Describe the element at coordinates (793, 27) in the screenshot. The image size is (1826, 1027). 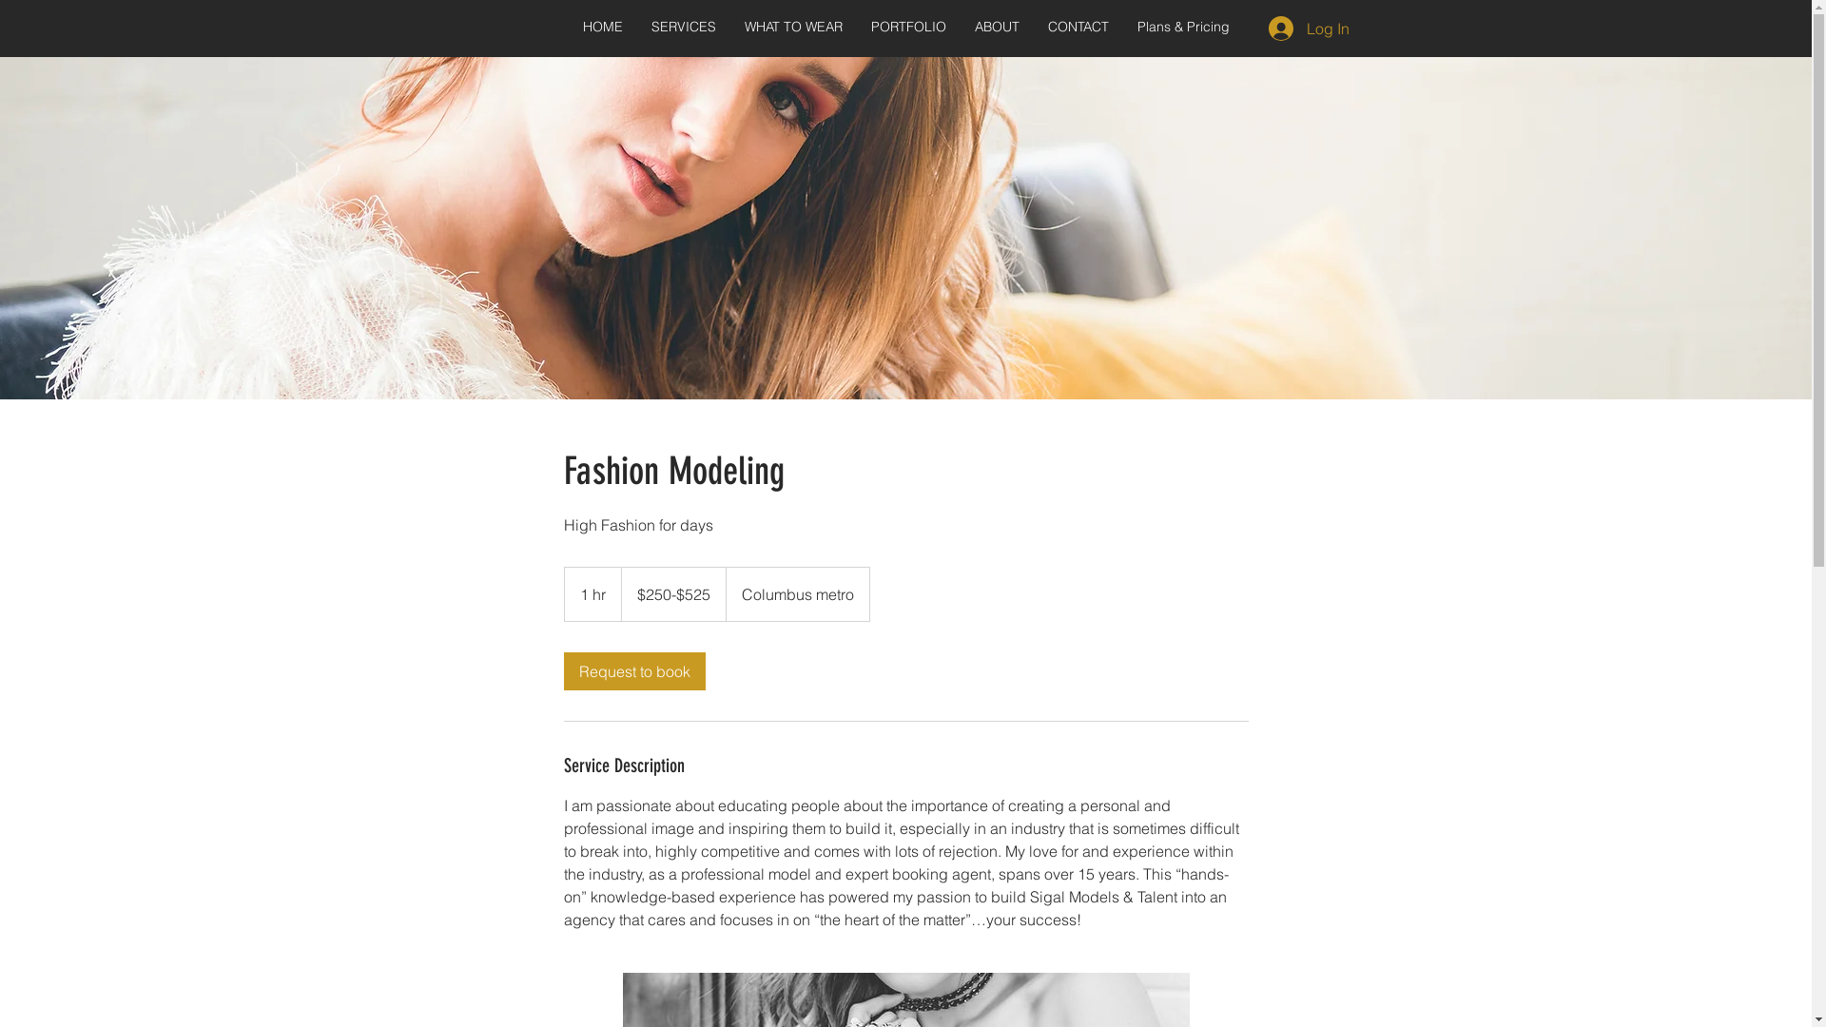
I see `WHAT TO WEAR` at that location.